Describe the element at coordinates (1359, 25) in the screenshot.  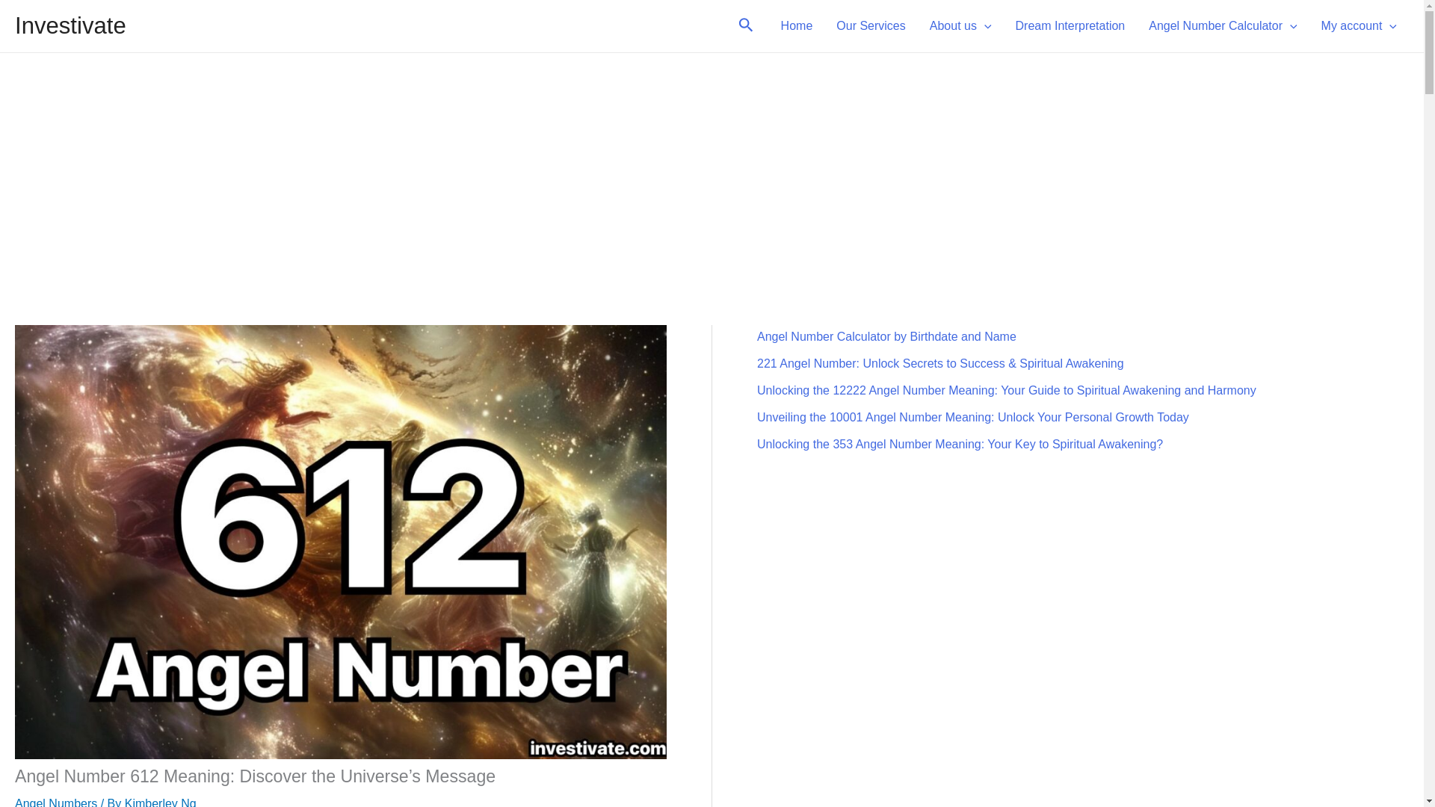
I see `My account` at that location.